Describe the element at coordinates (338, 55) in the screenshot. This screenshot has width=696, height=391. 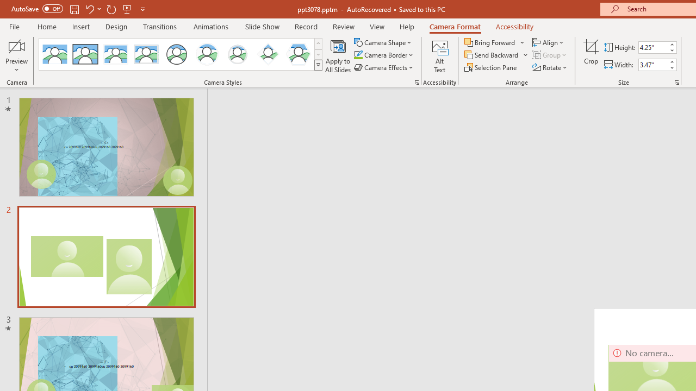
I see `Apply to All Slides` at that location.